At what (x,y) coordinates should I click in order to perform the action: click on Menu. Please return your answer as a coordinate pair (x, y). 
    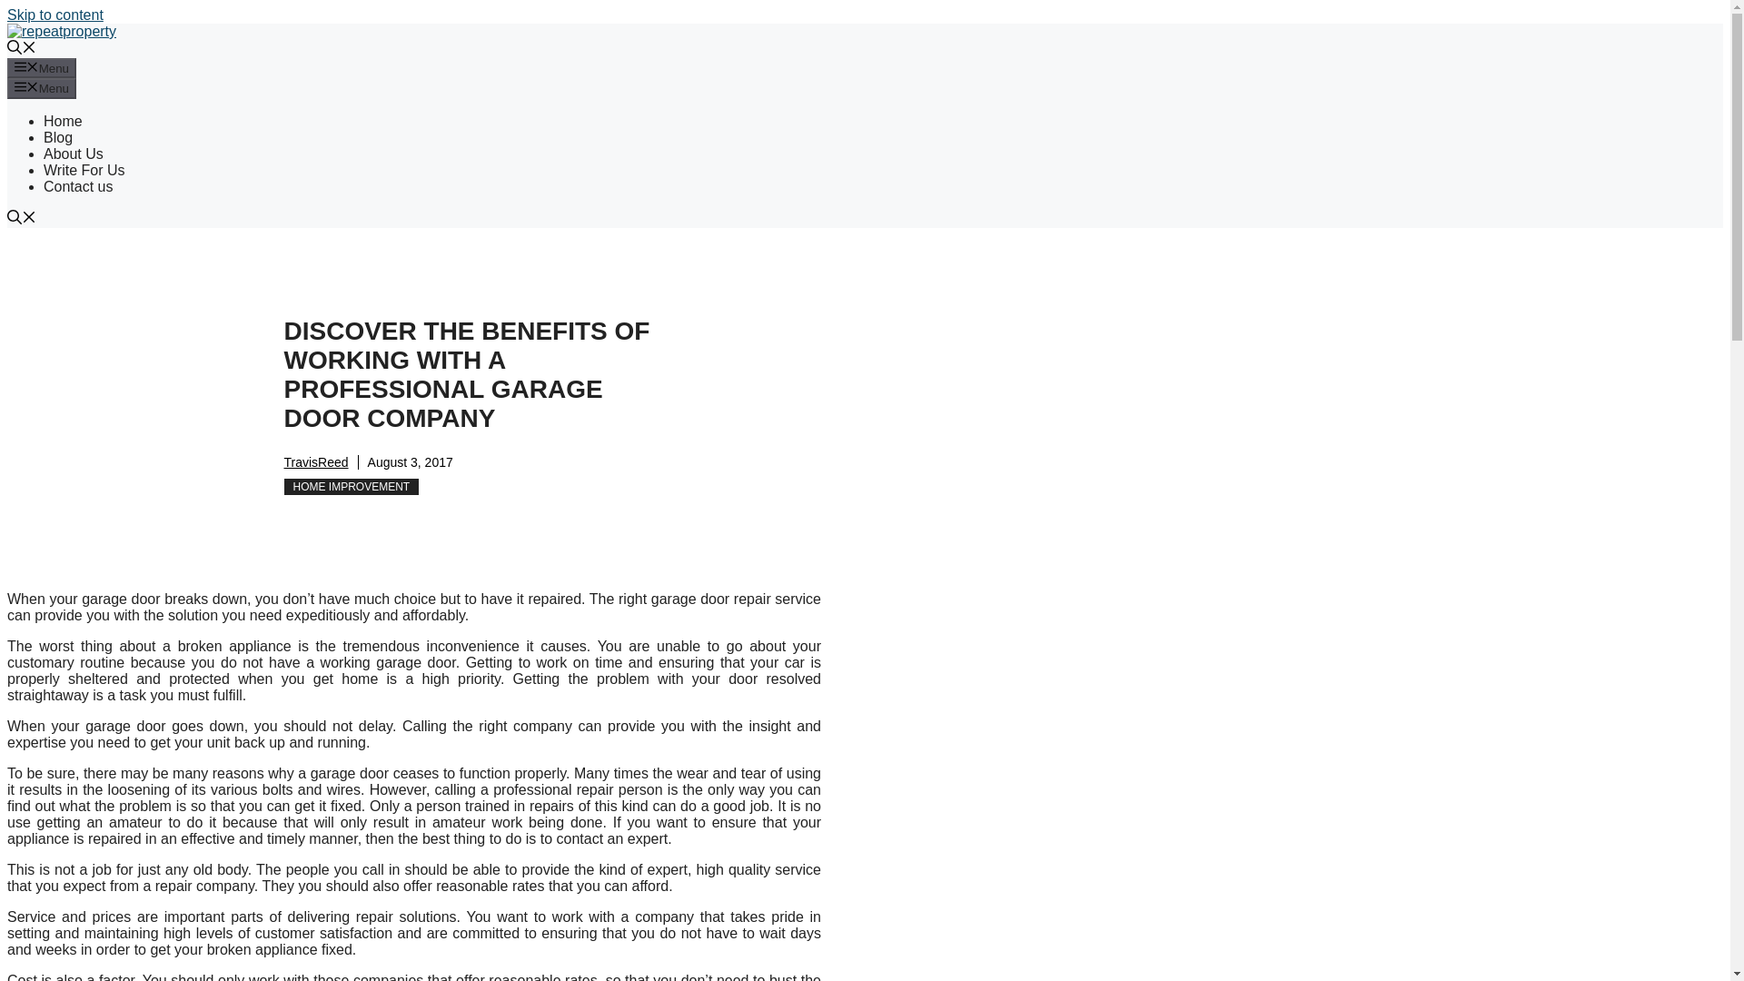
    Looking at the image, I should click on (42, 67).